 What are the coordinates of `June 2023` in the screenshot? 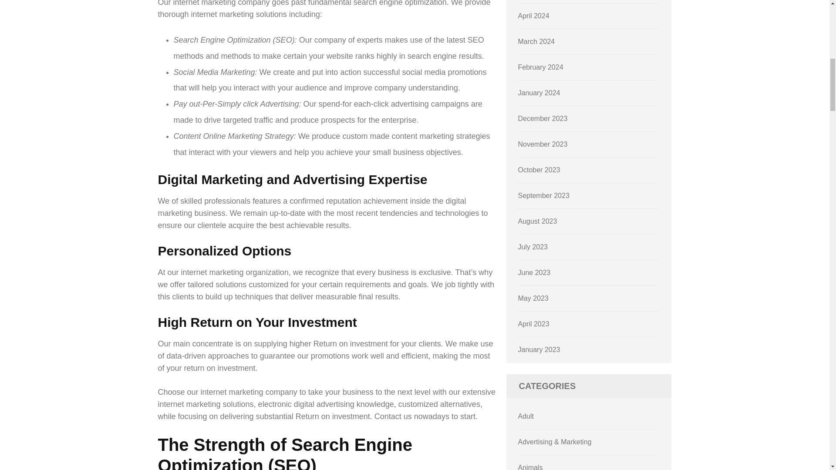 It's located at (535, 272).